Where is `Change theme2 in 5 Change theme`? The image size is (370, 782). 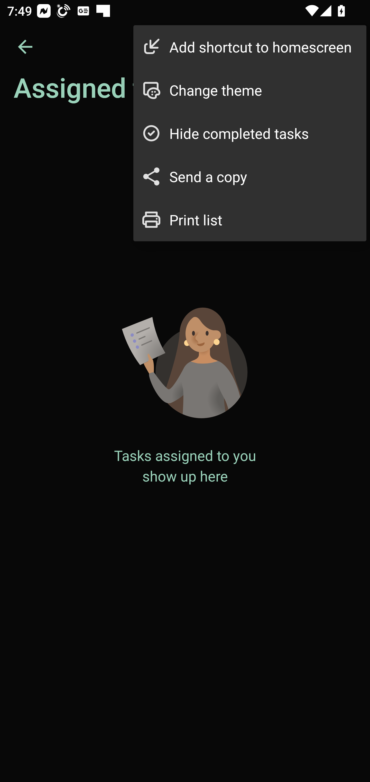
Change theme2 in 5 Change theme is located at coordinates (250, 90).